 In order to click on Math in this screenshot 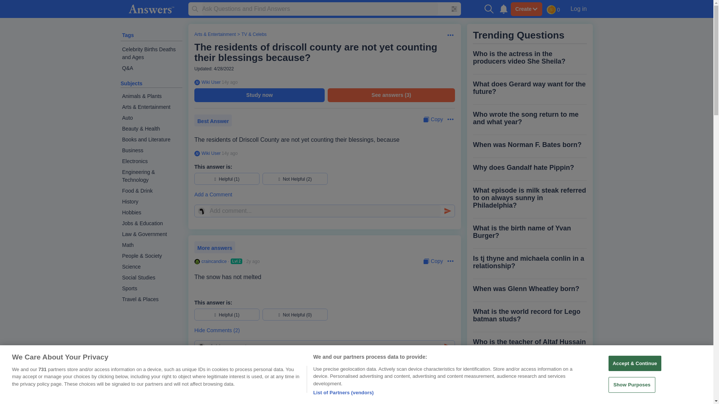, I will do `click(151, 245)`.